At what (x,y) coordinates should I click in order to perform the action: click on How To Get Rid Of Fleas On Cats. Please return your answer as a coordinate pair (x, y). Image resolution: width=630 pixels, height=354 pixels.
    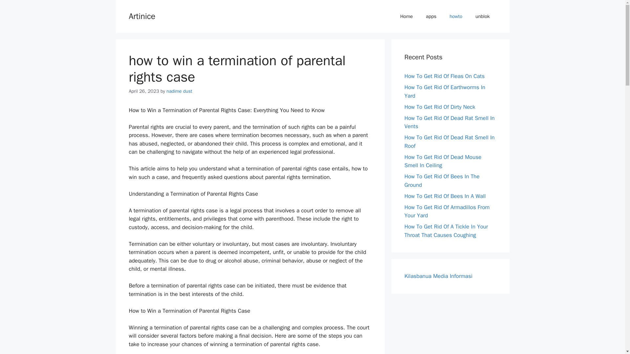
    Looking at the image, I should click on (444, 76).